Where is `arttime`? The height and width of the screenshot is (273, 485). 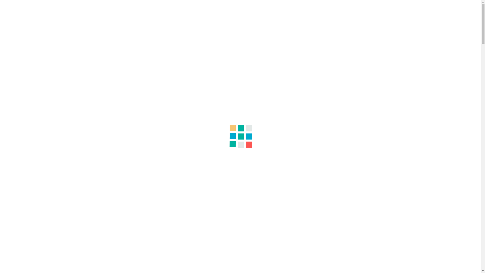 arttime is located at coordinates (252, 263).